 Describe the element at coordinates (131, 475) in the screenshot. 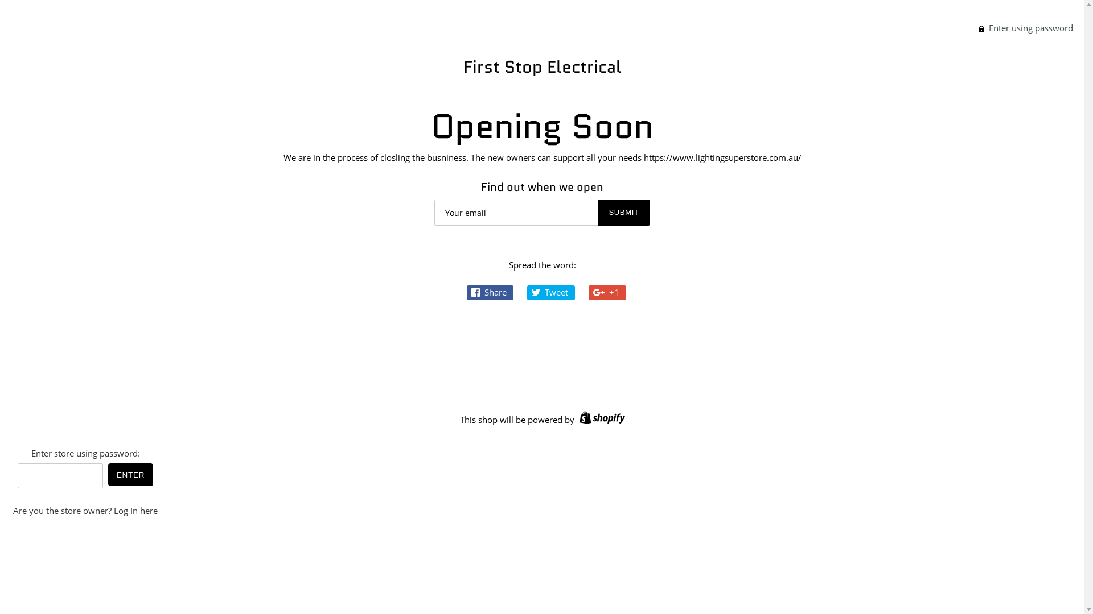

I see `Enter` at that location.